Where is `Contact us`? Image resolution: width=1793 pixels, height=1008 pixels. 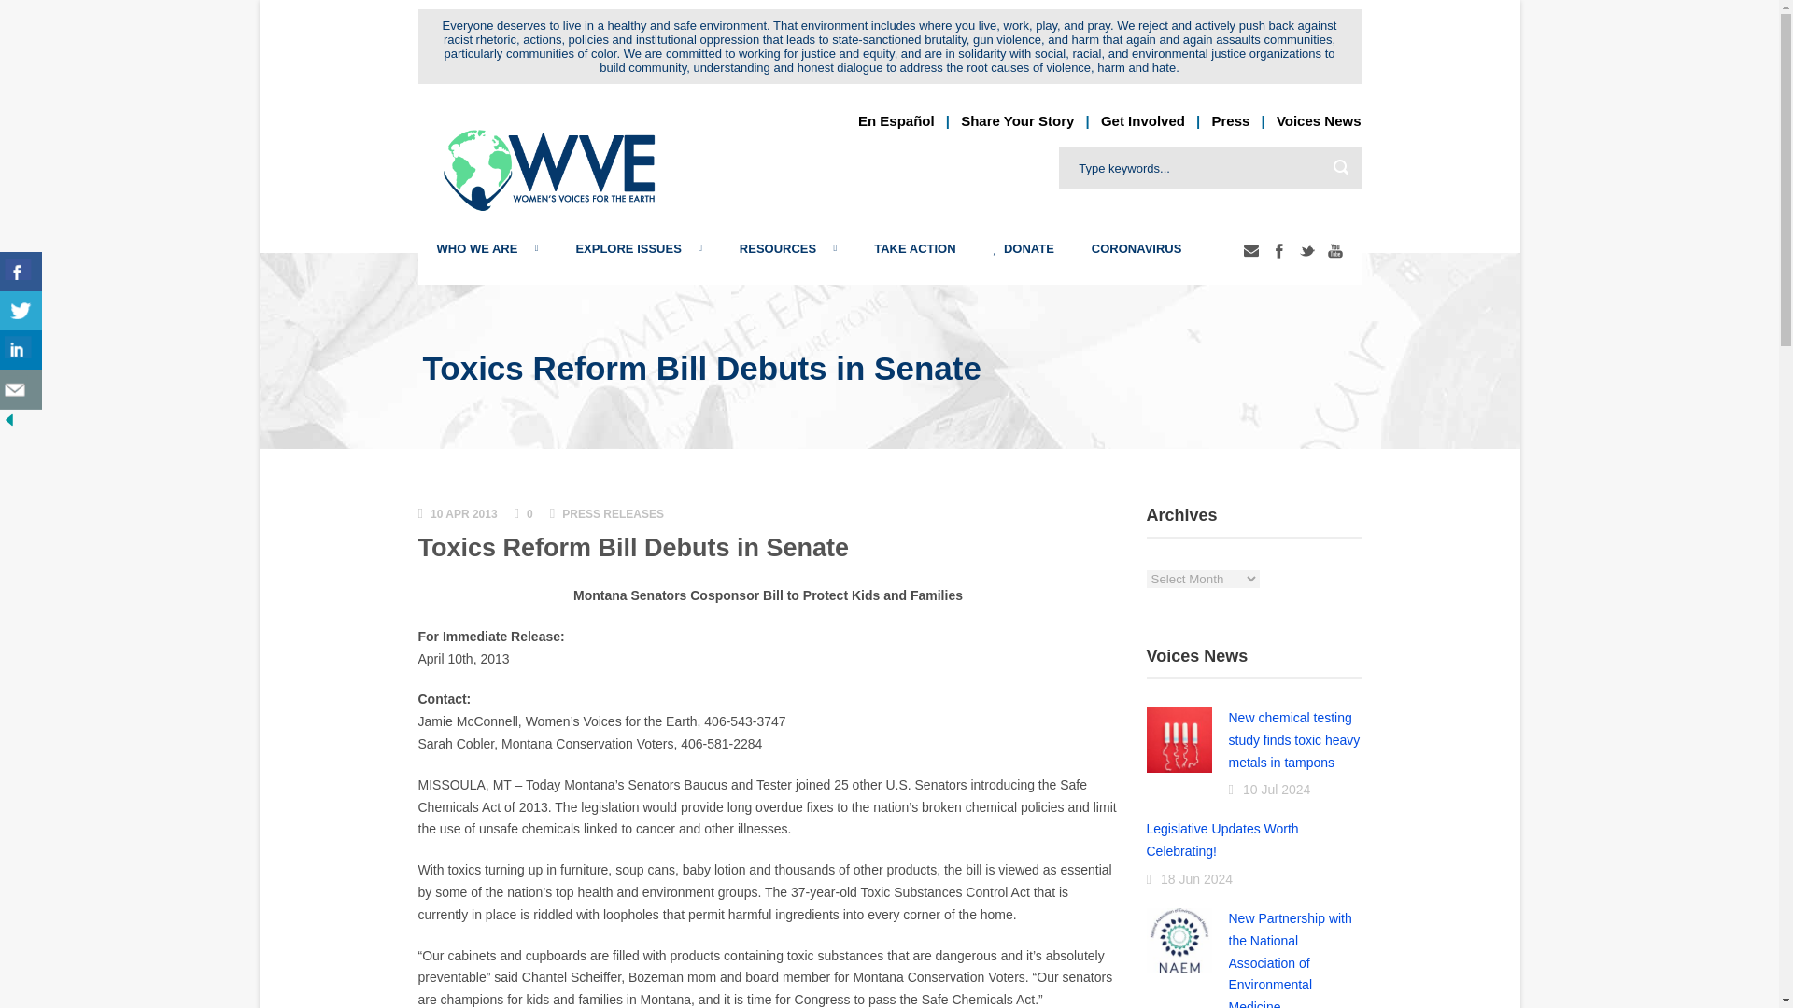
Contact us is located at coordinates (21, 389).